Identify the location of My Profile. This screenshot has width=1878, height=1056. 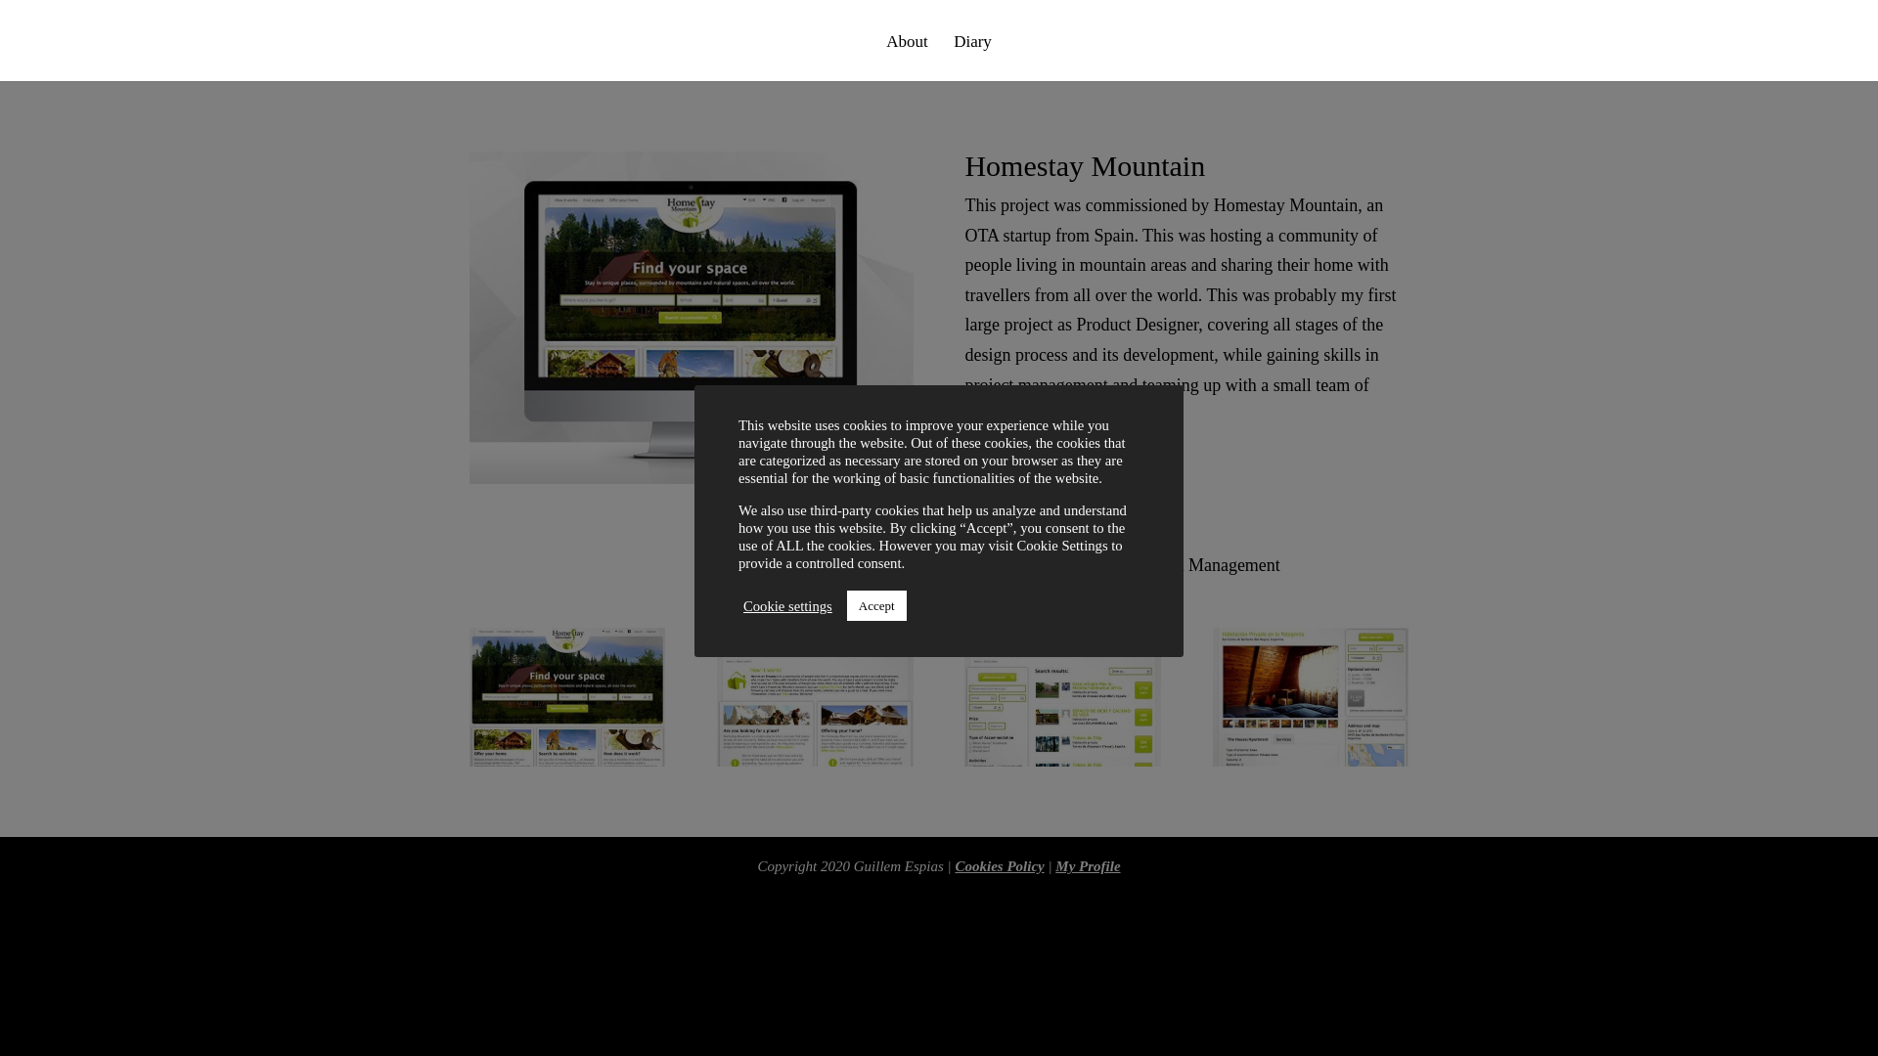
(1088, 866).